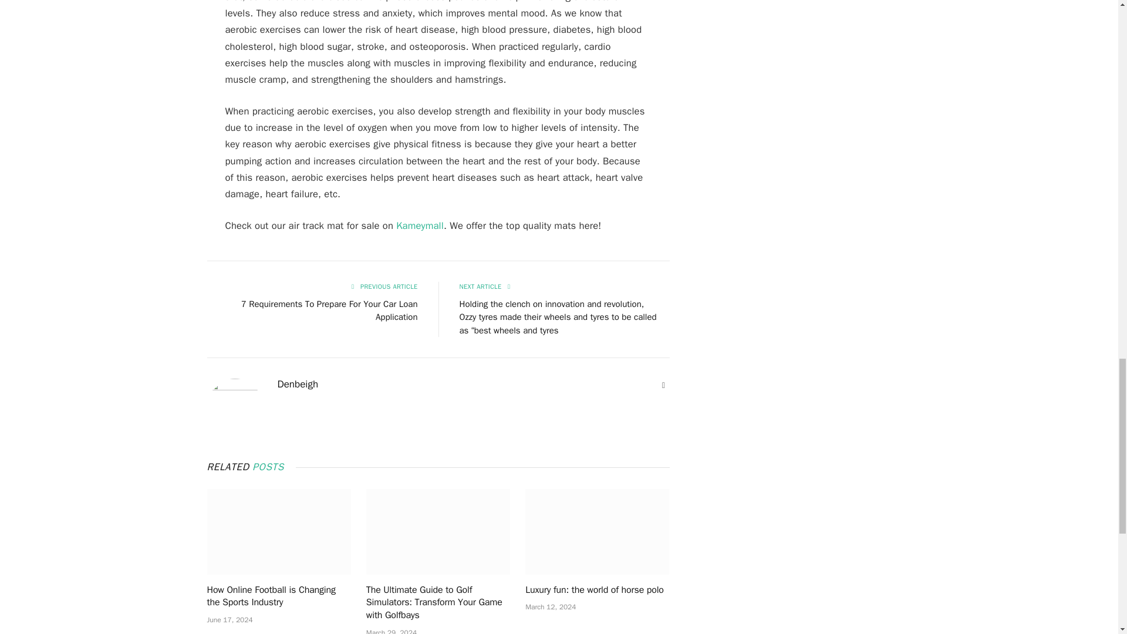 This screenshot has width=1127, height=634. I want to click on Posts by Denbeigh, so click(297, 384).